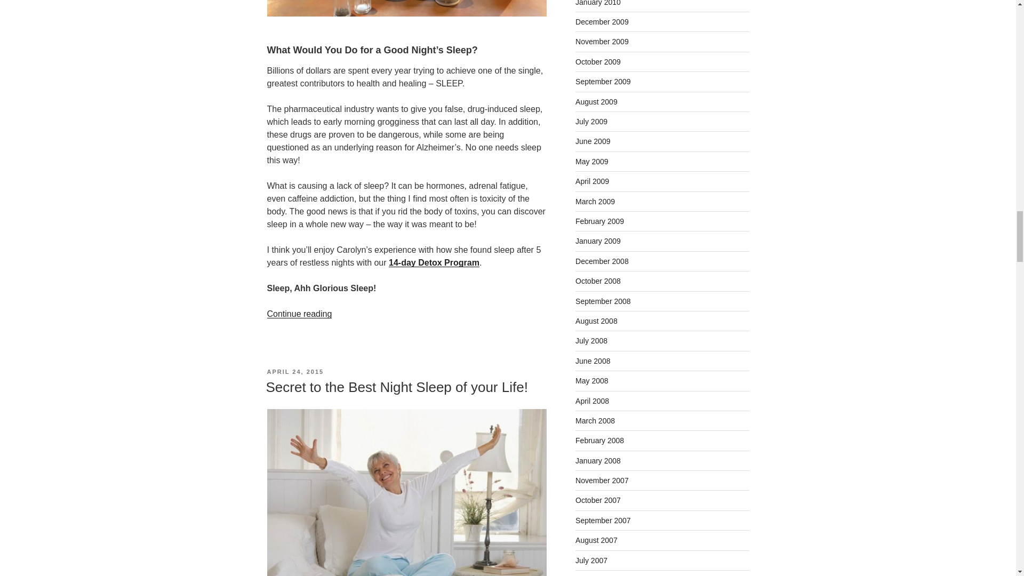  I want to click on APRIL 24, 2015, so click(294, 372).